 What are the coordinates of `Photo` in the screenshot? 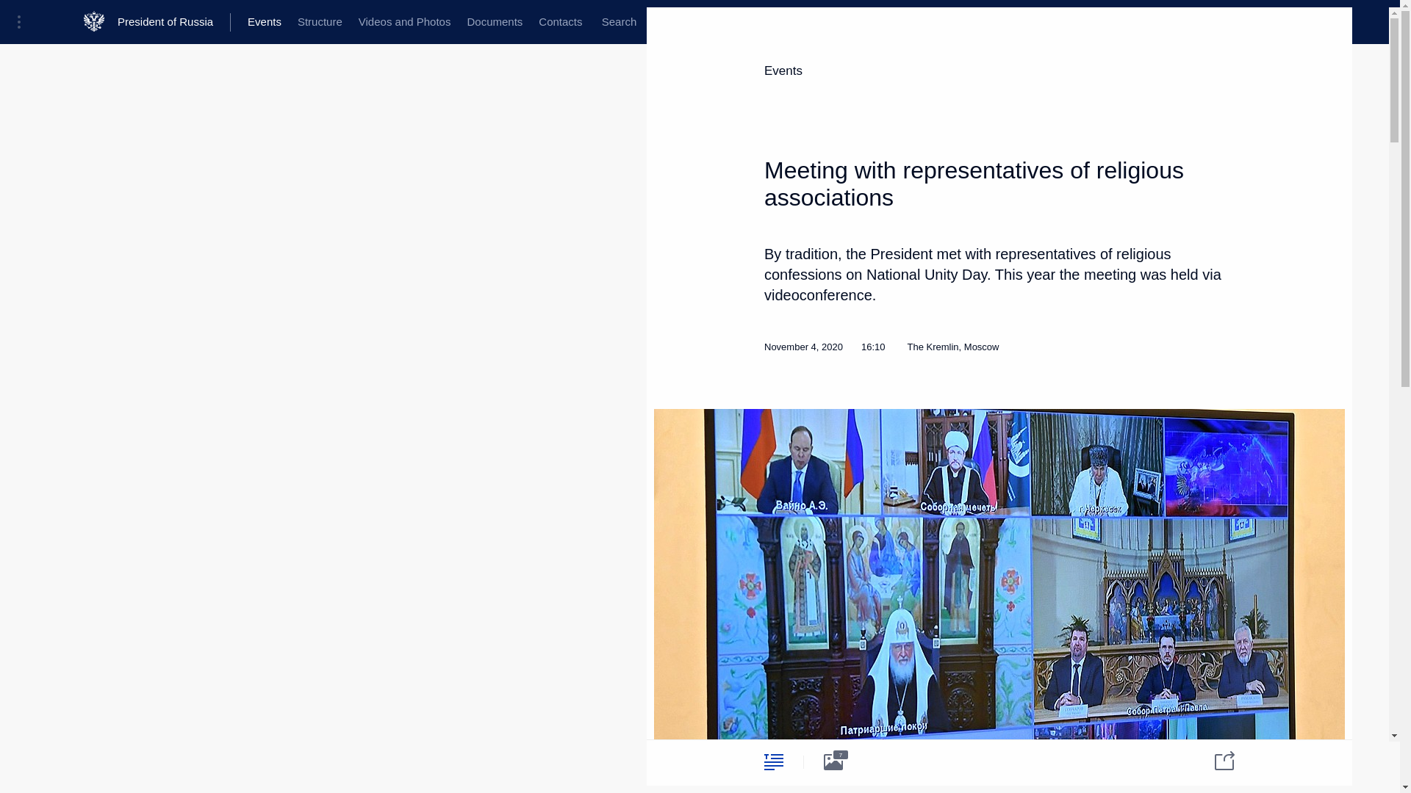 It's located at (833, 761).